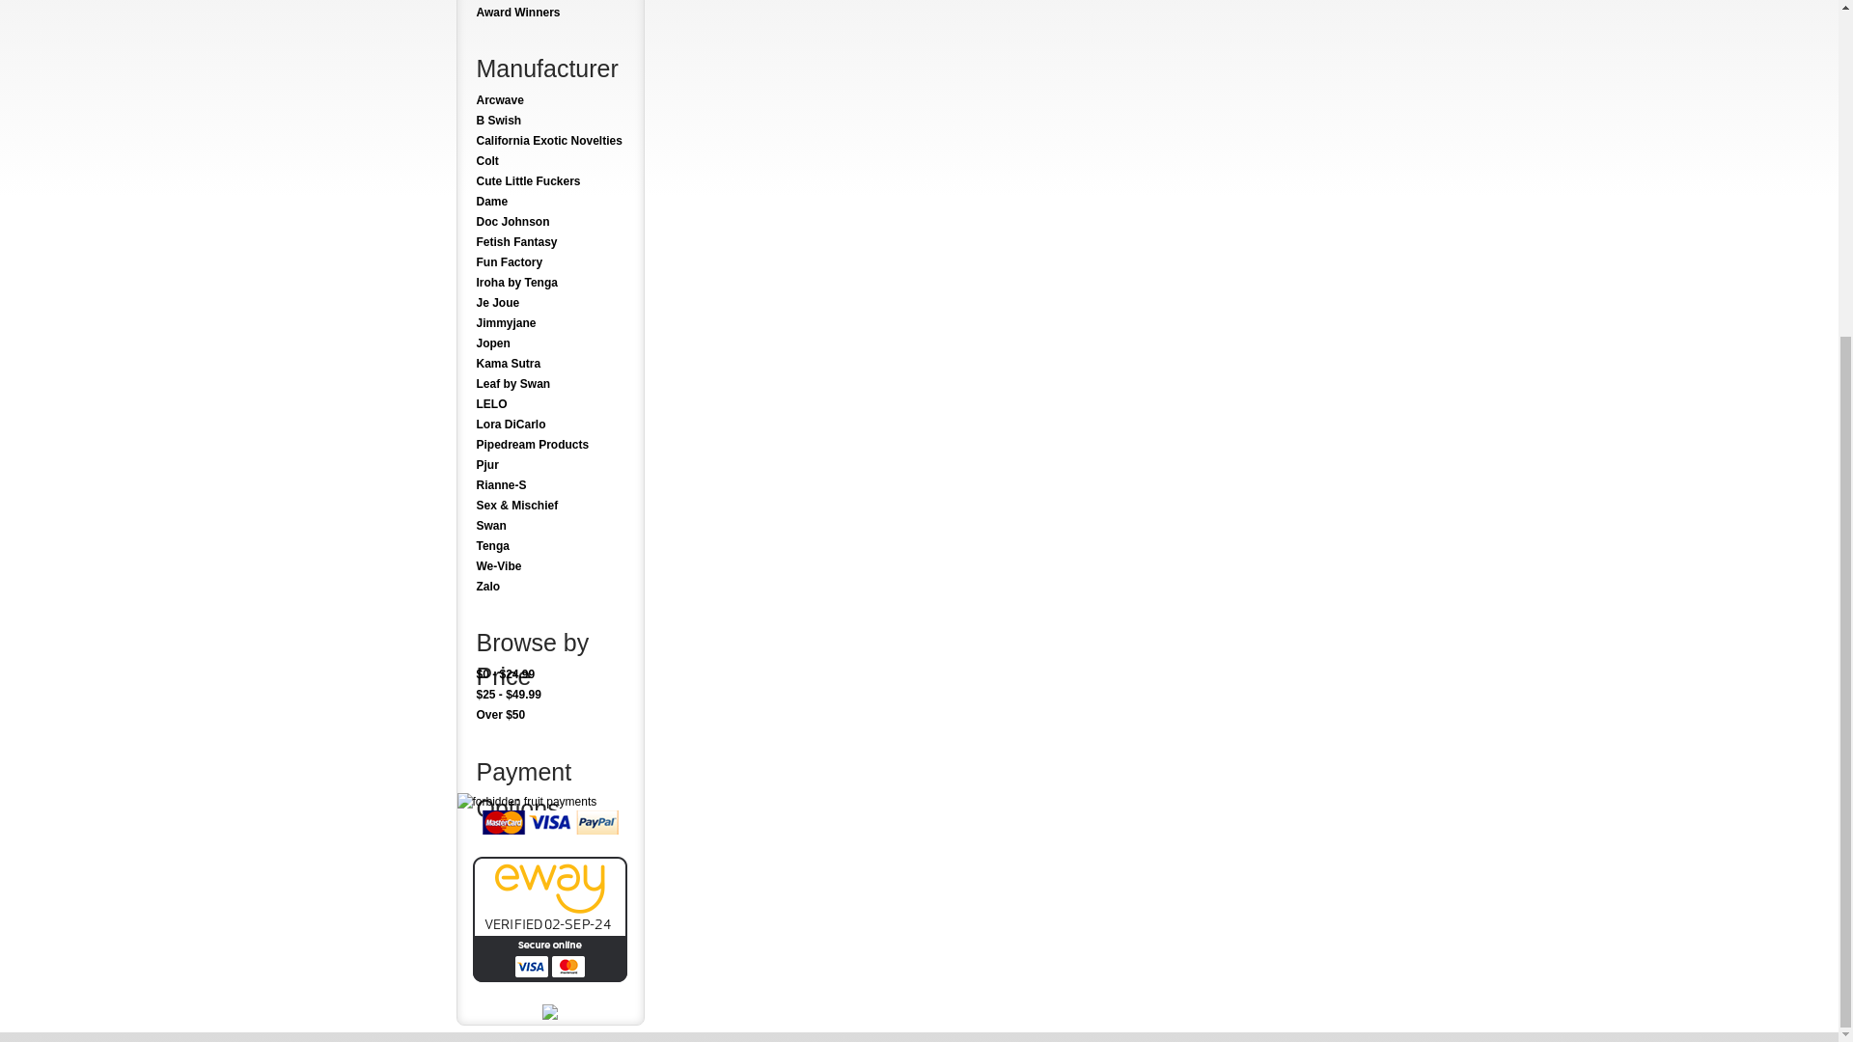 This screenshot has height=1042, width=1853. I want to click on Fetish Fantasy, so click(550, 242).